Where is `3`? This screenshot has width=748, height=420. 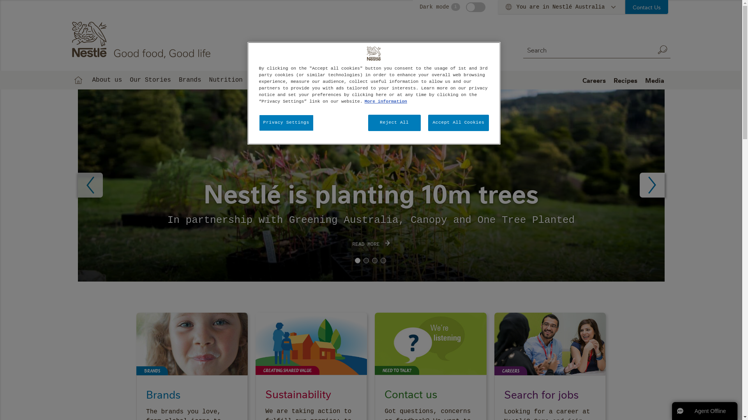
3 is located at coordinates (374, 261).